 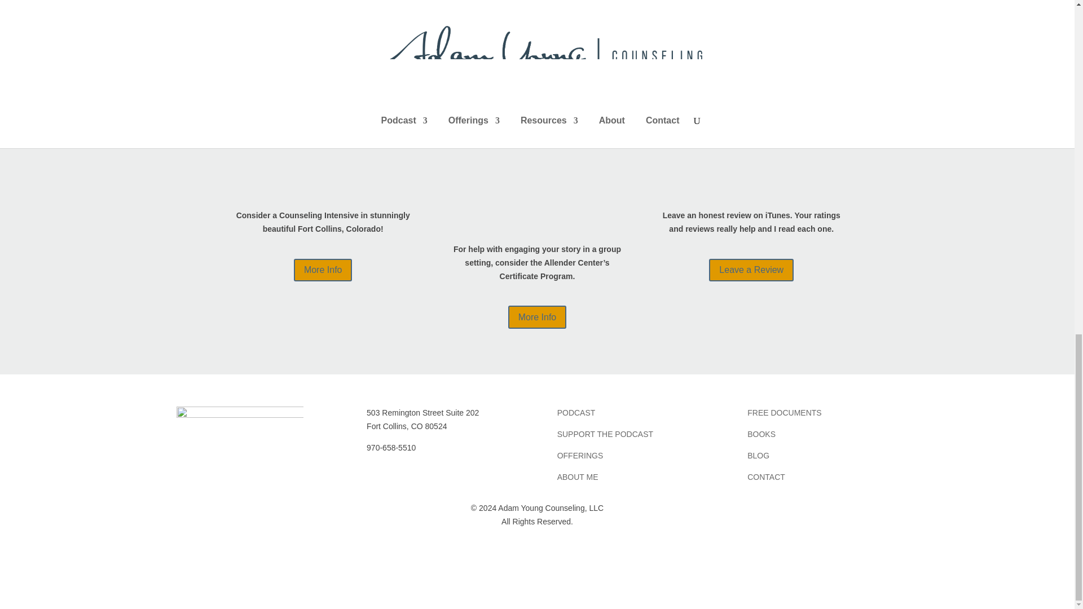 I want to click on More Info, so click(x=537, y=317).